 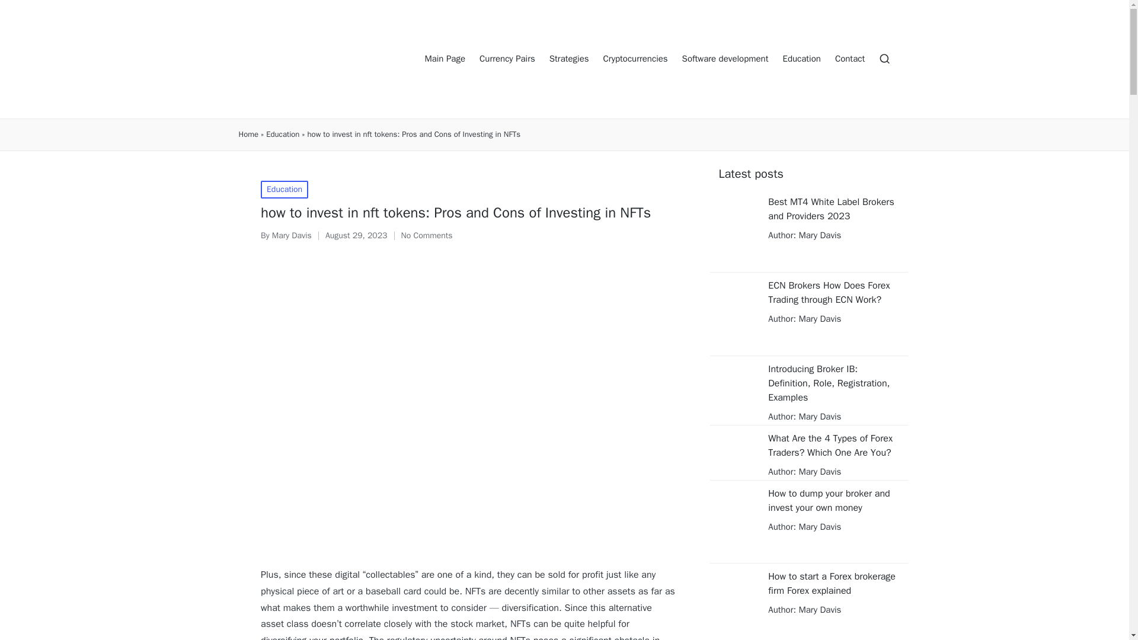 What do you see at coordinates (850, 59) in the screenshot?
I see `Contact` at bounding box center [850, 59].